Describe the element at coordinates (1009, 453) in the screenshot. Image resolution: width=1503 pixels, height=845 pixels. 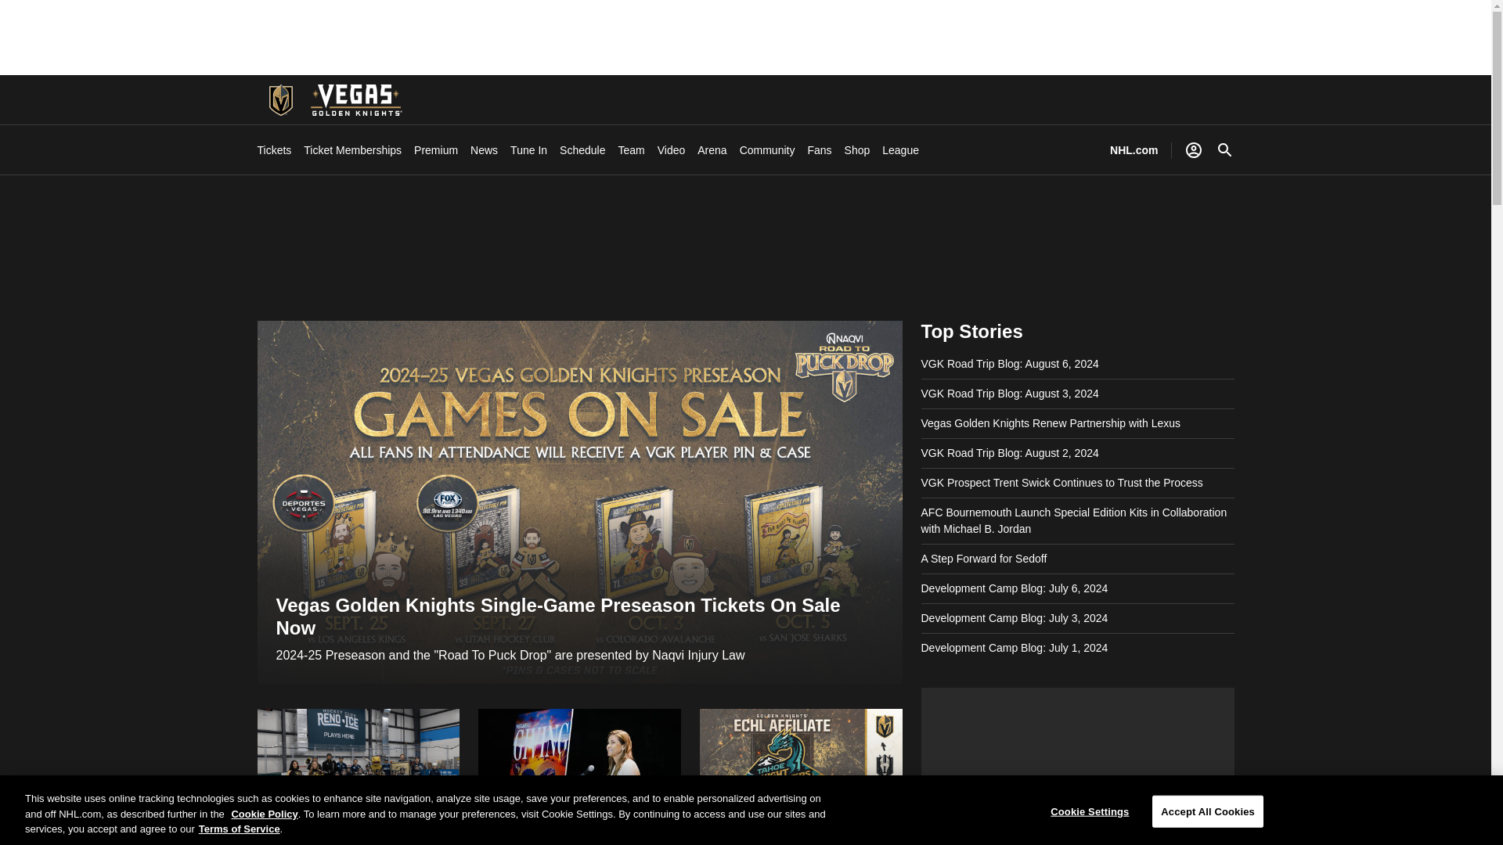
I see `VGK Road Trip Blog: August 2, 2024` at that location.